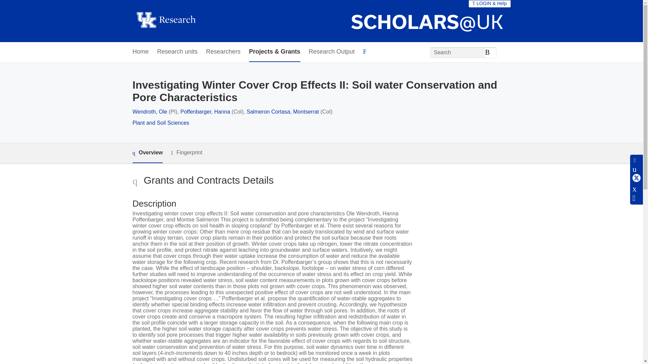 The image size is (648, 364). Describe the element at coordinates (186, 153) in the screenshot. I see `Fingerprint` at that location.